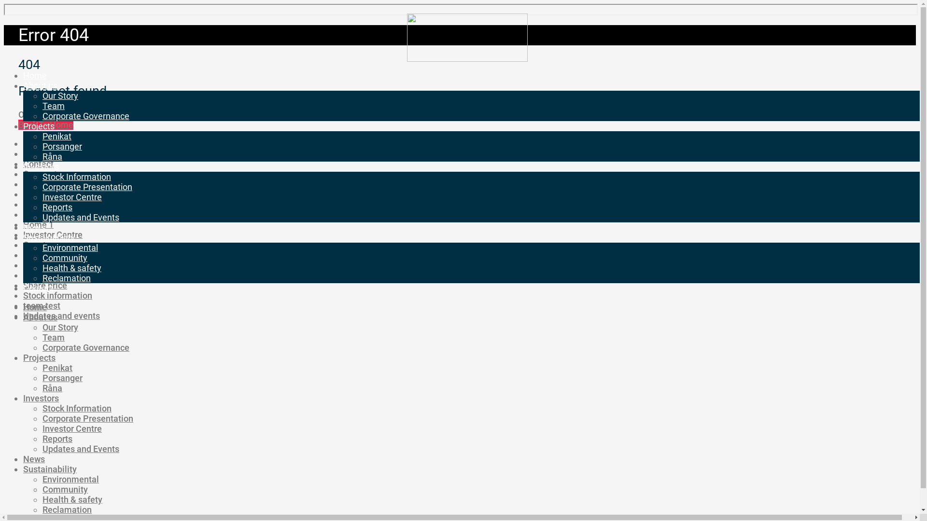  What do you see at coordinates (67, 278) in the screenshot?
I see `Reclamation` at bounding box center [67, 278].